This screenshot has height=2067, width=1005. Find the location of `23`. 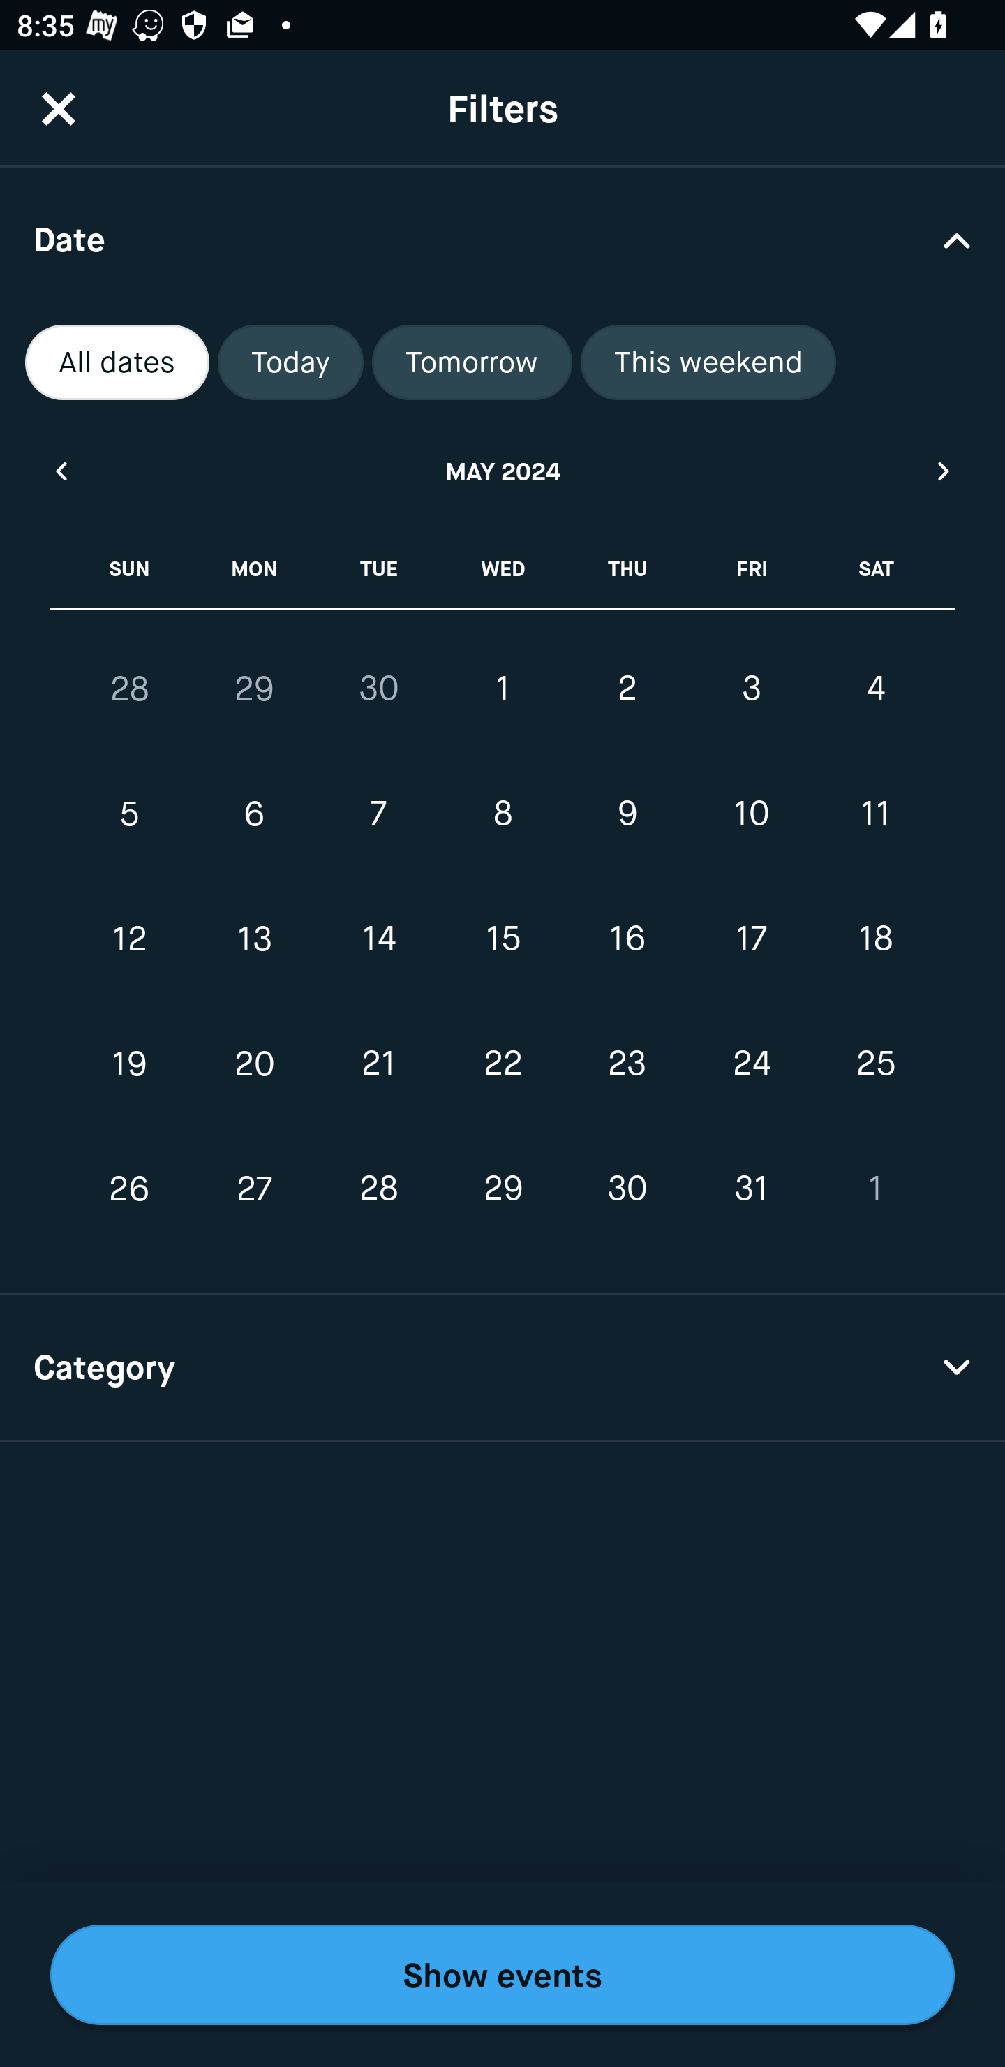

23 is located at coordinates (627, 1063).